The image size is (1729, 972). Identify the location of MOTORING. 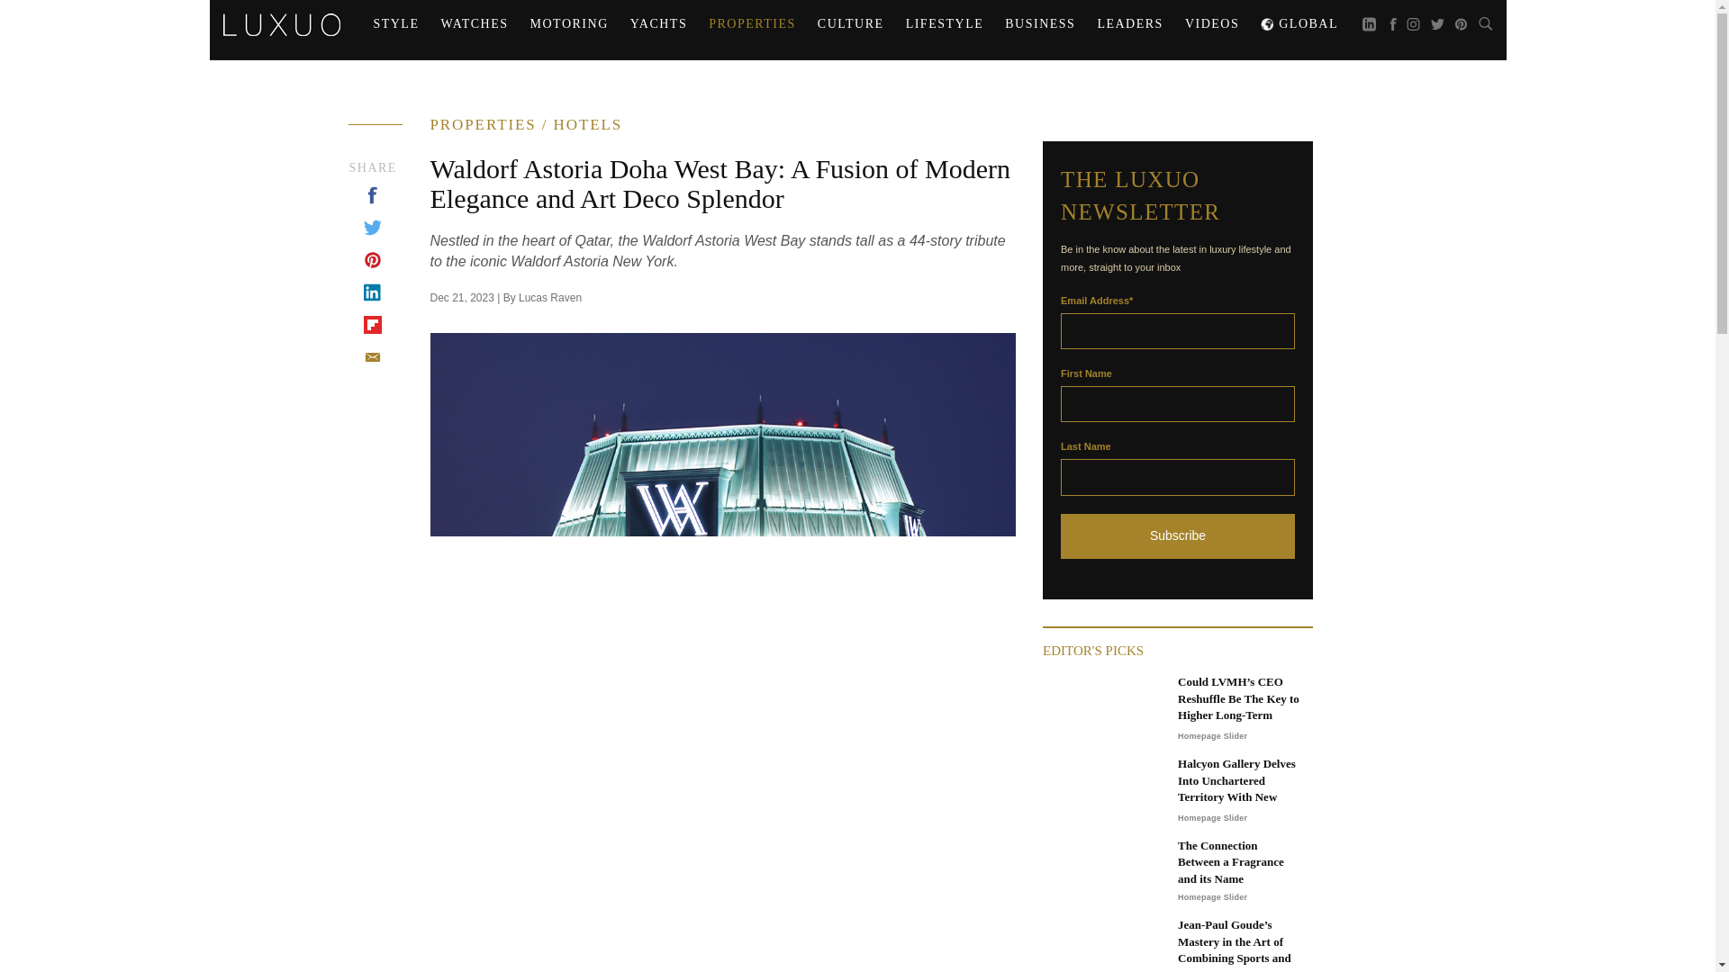
(569, 24).